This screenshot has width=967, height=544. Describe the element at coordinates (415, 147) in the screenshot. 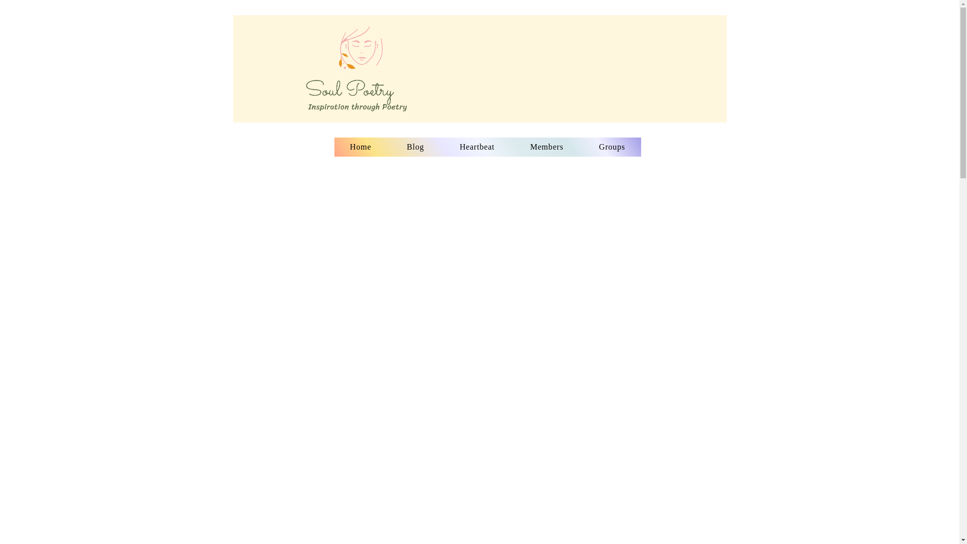

I see `Blog` at that location.